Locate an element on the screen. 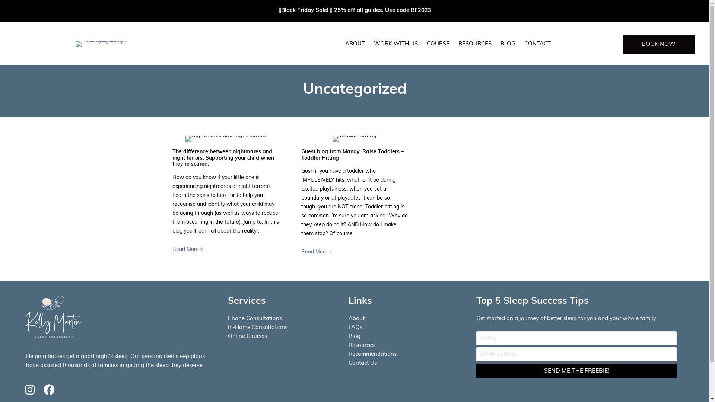  Toddler hitting is located at coordinates (355, 139).